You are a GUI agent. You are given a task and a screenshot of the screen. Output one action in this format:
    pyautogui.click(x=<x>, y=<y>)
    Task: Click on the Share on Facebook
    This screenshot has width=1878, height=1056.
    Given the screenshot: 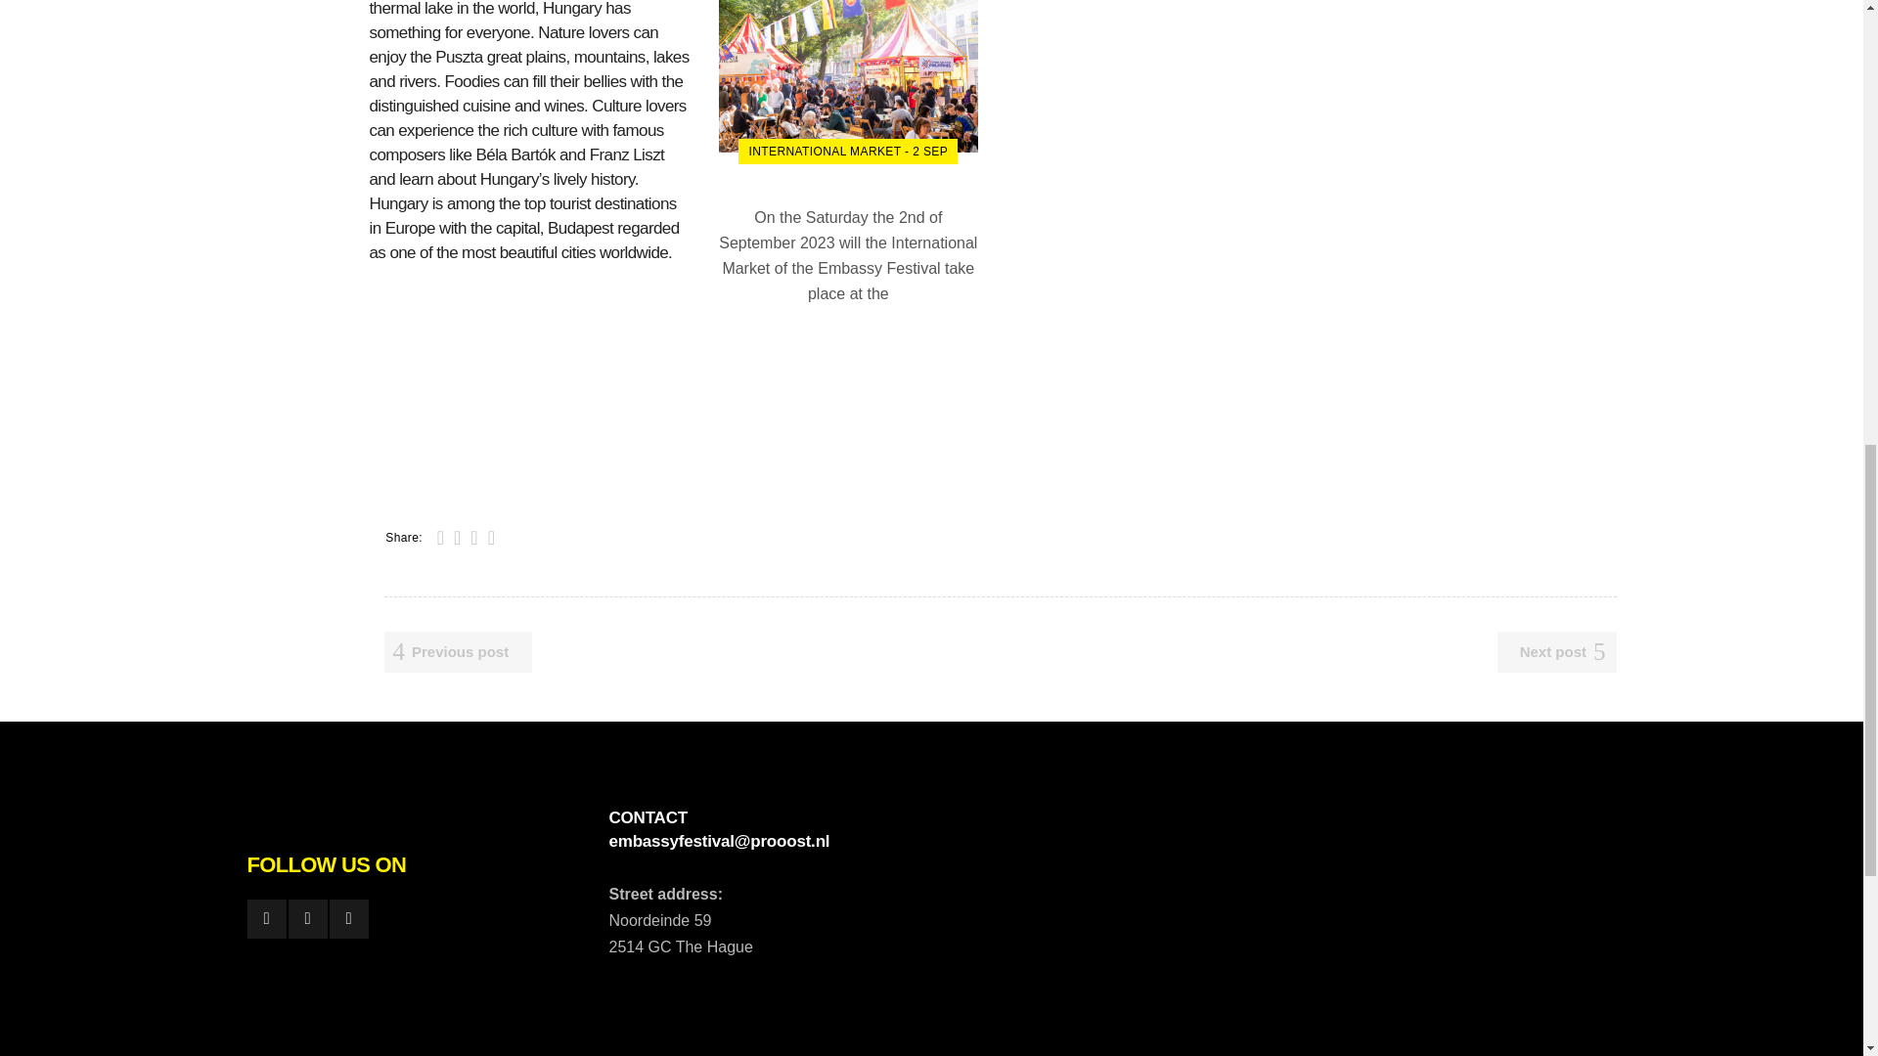 What is the action you would take?
    pyautogui.click(x=440, y=537)
    